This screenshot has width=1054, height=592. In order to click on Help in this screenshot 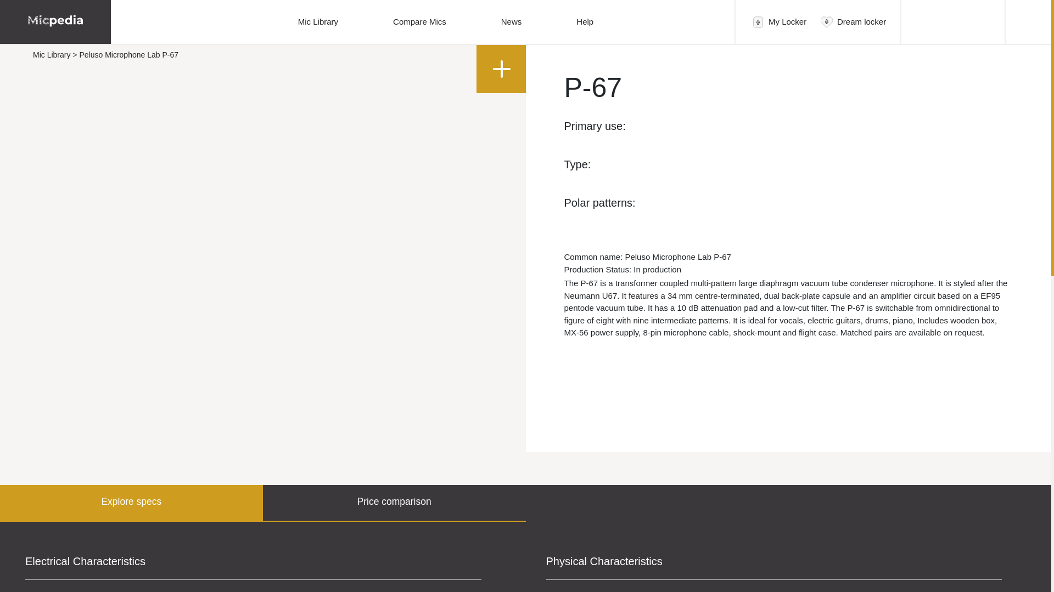, I will do `click(585, 22)`.